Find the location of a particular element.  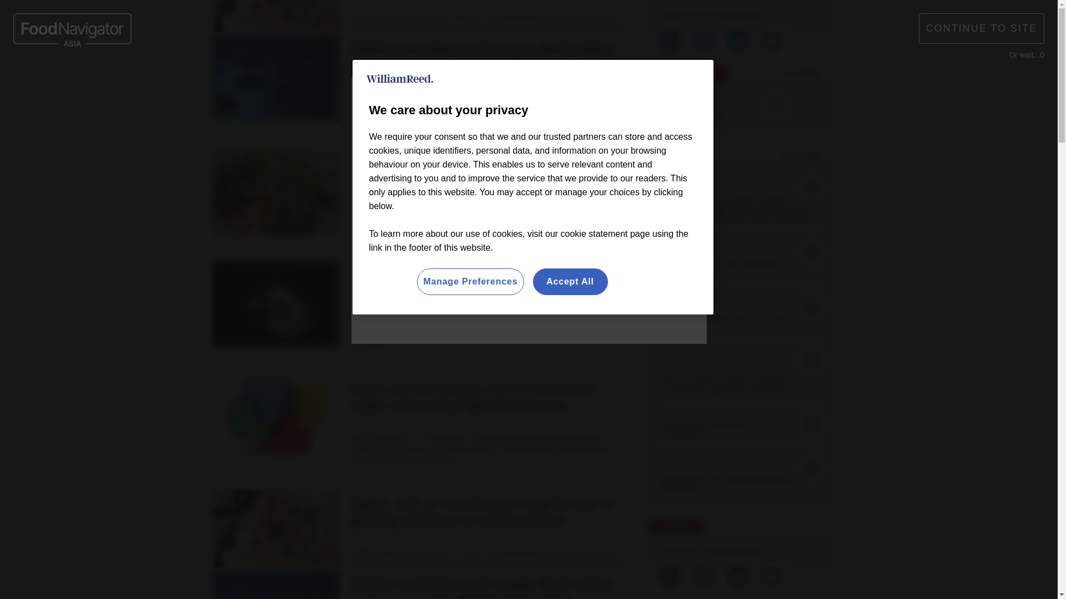

3rd party ad content is located at coordinates (747, 524).